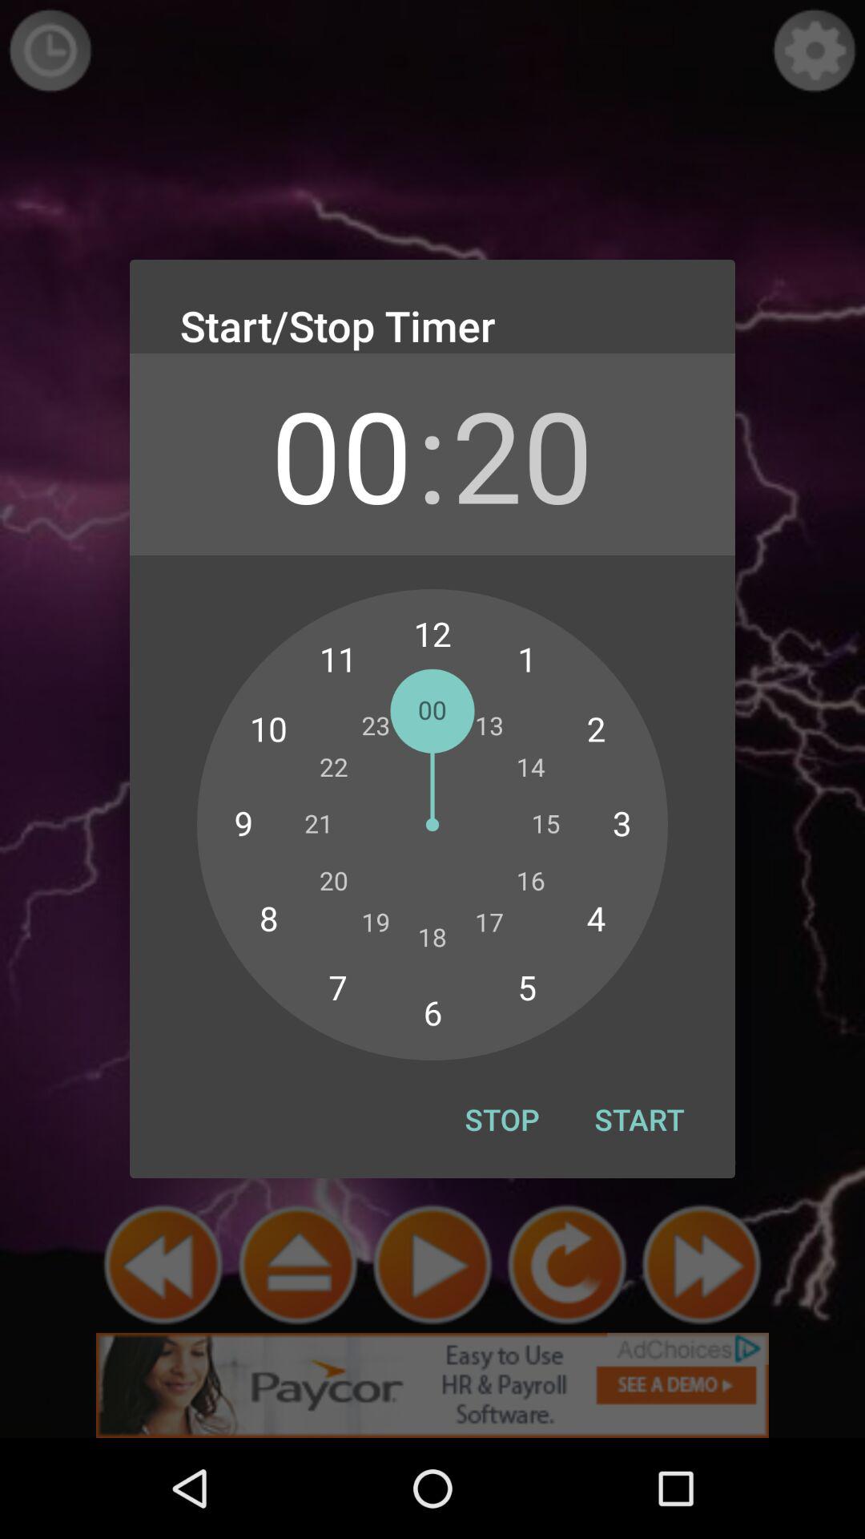  What do you see at coordinates (341, 454) in the screenshot?
I see `turn off 00` at bounding box center [341, 454].